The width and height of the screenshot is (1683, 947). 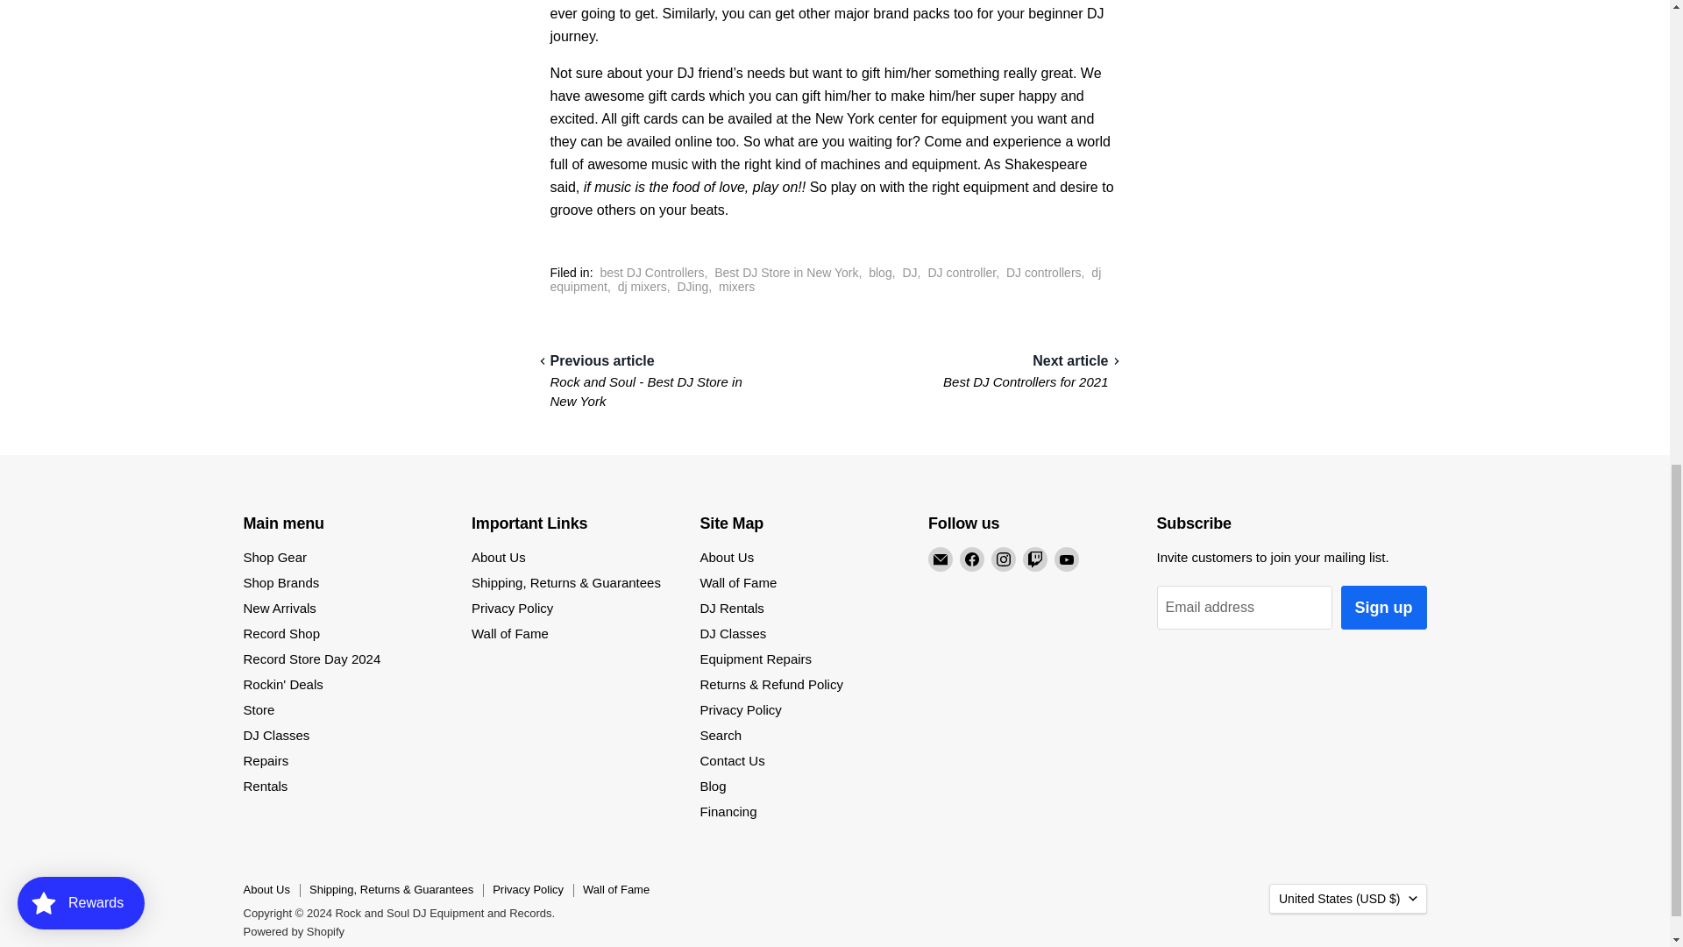 What do you see at coordinates (1034, 559) in the screenshot?
I see `Twitch` at bounding box center [1034, 559].